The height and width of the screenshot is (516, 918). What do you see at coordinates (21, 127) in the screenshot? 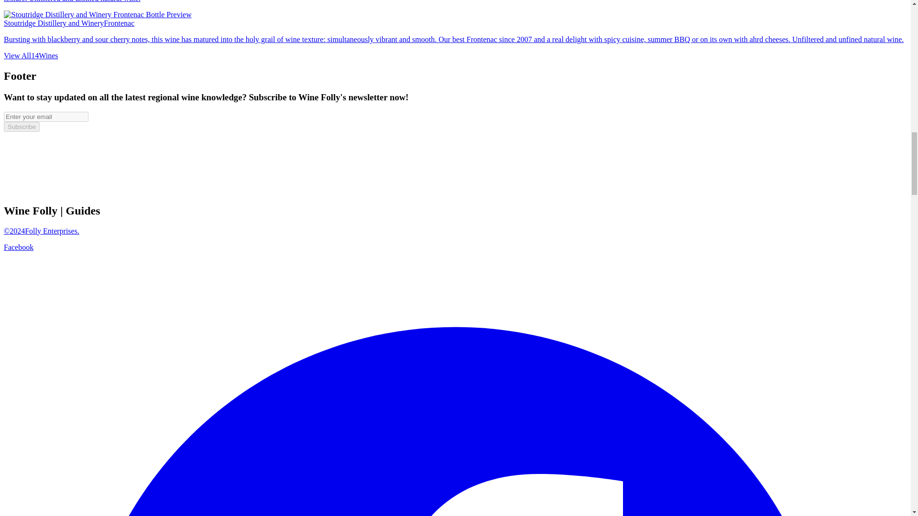
I see `Subscribe` at bounding box center [21, 127].